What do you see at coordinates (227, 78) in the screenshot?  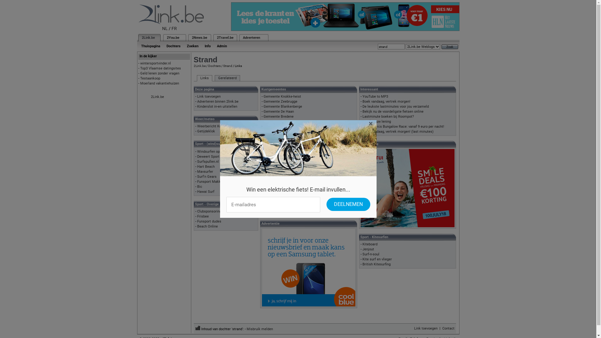 I see `Gerelateerd` at bounding box center [227, 78].